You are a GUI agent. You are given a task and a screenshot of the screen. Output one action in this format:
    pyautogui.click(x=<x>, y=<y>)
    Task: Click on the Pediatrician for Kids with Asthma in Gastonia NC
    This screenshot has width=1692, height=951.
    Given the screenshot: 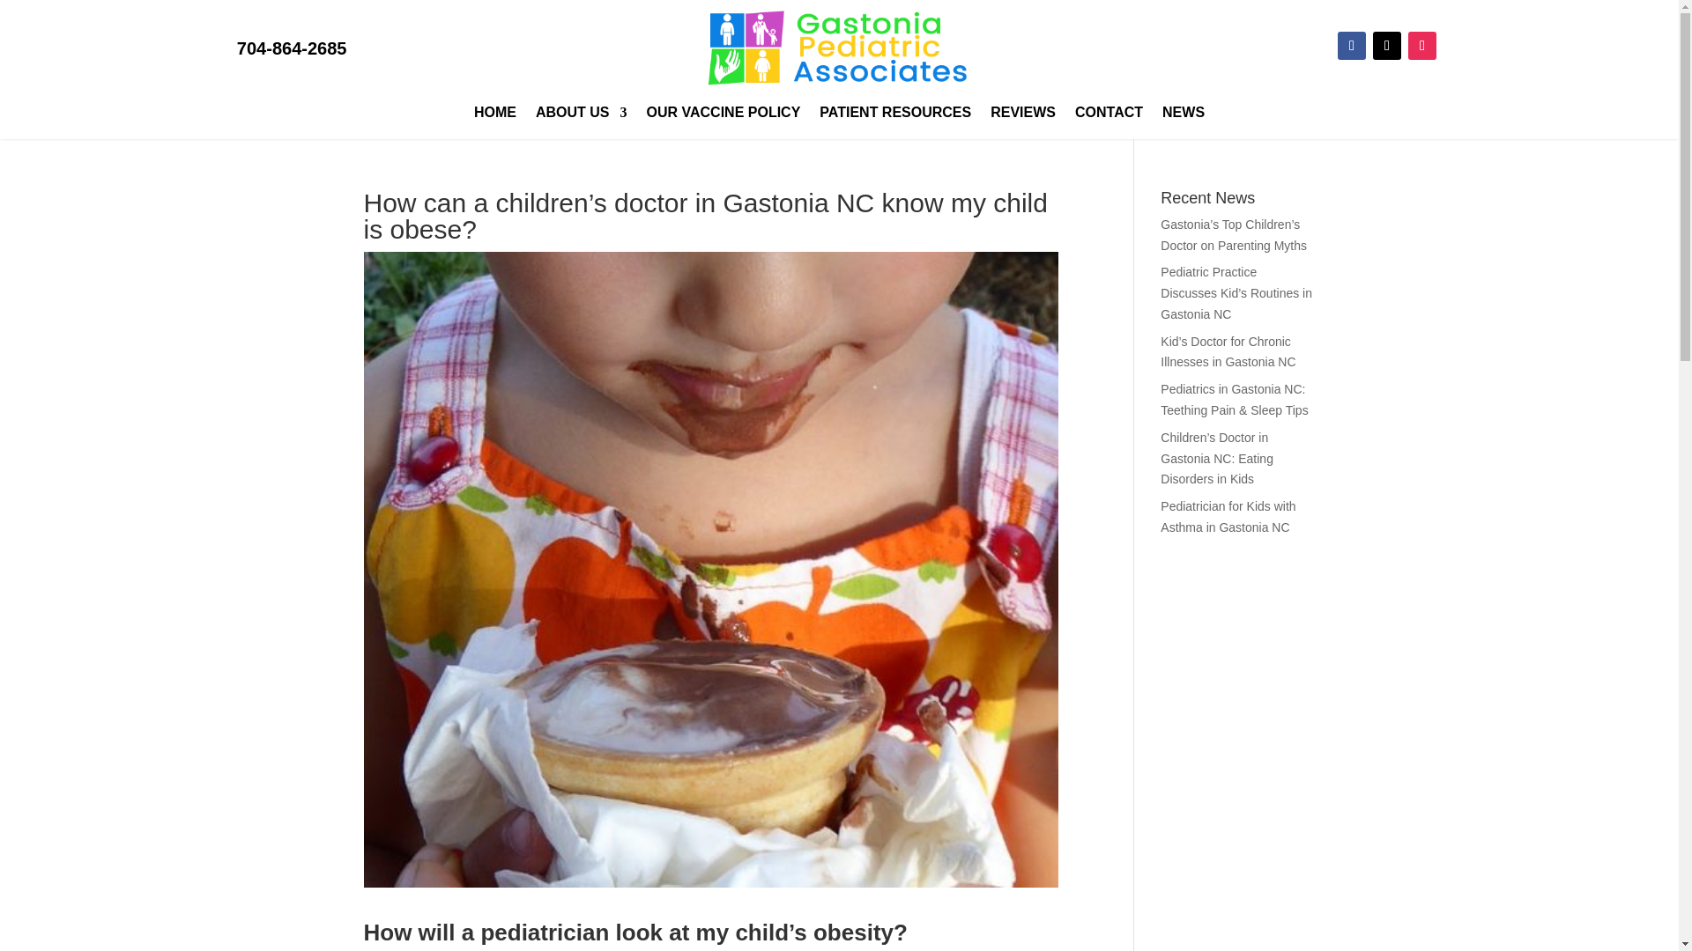 What is the action you would take?
    pyautogui.click(x=1228, y=516)
    